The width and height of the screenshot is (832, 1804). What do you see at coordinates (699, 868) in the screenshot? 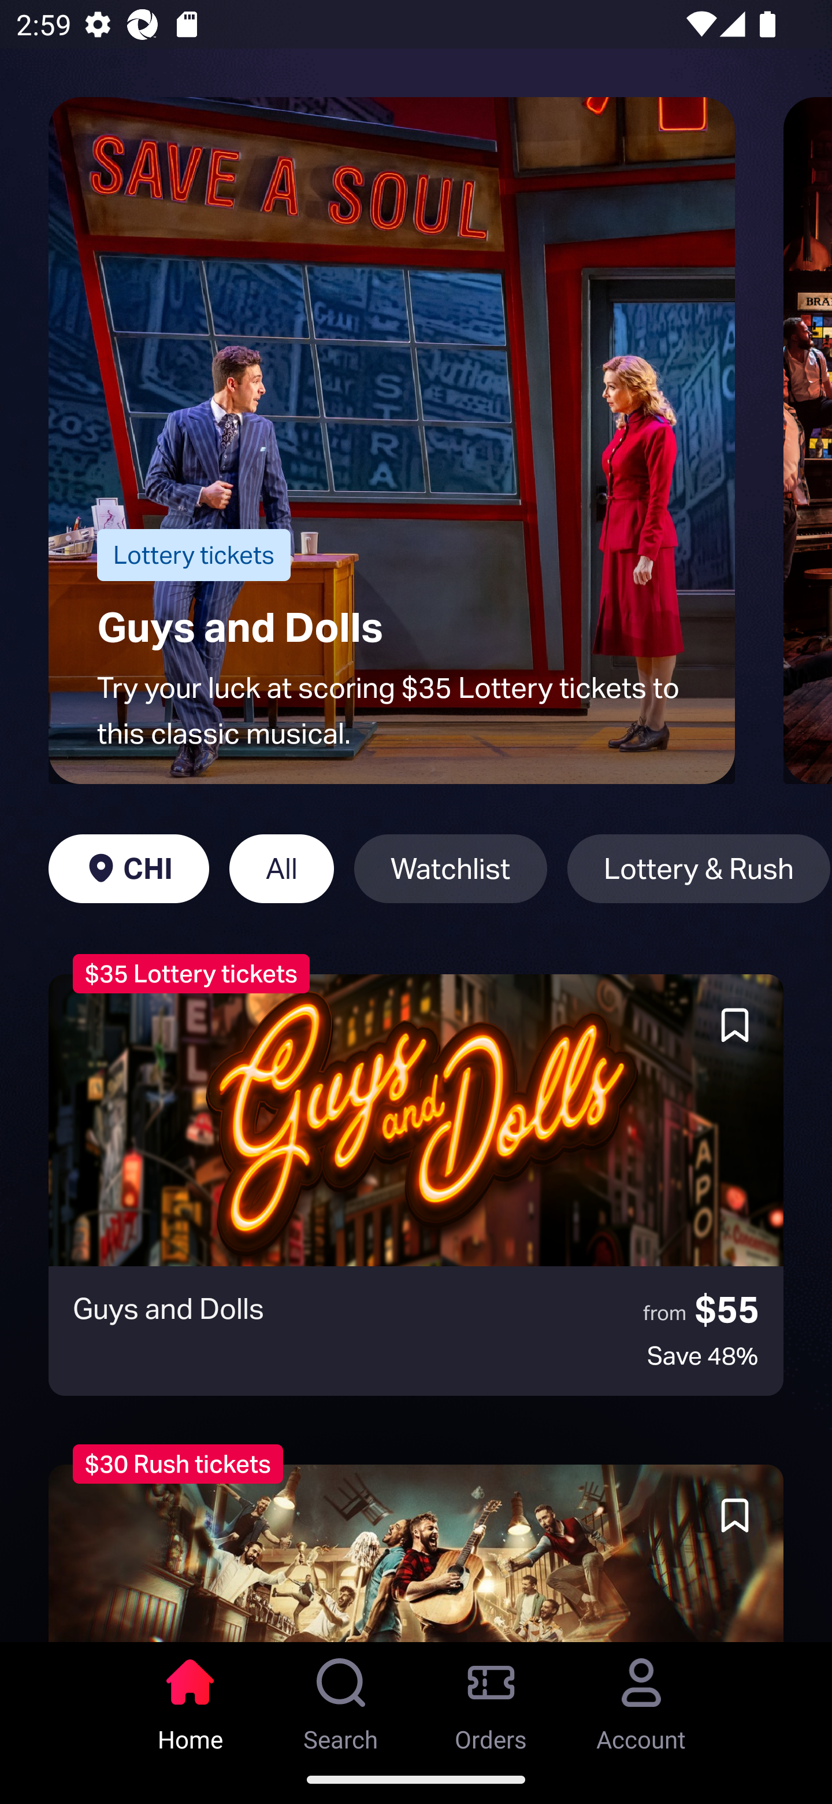
I see `Lottery & Rush` at bounding box center [699, 868].